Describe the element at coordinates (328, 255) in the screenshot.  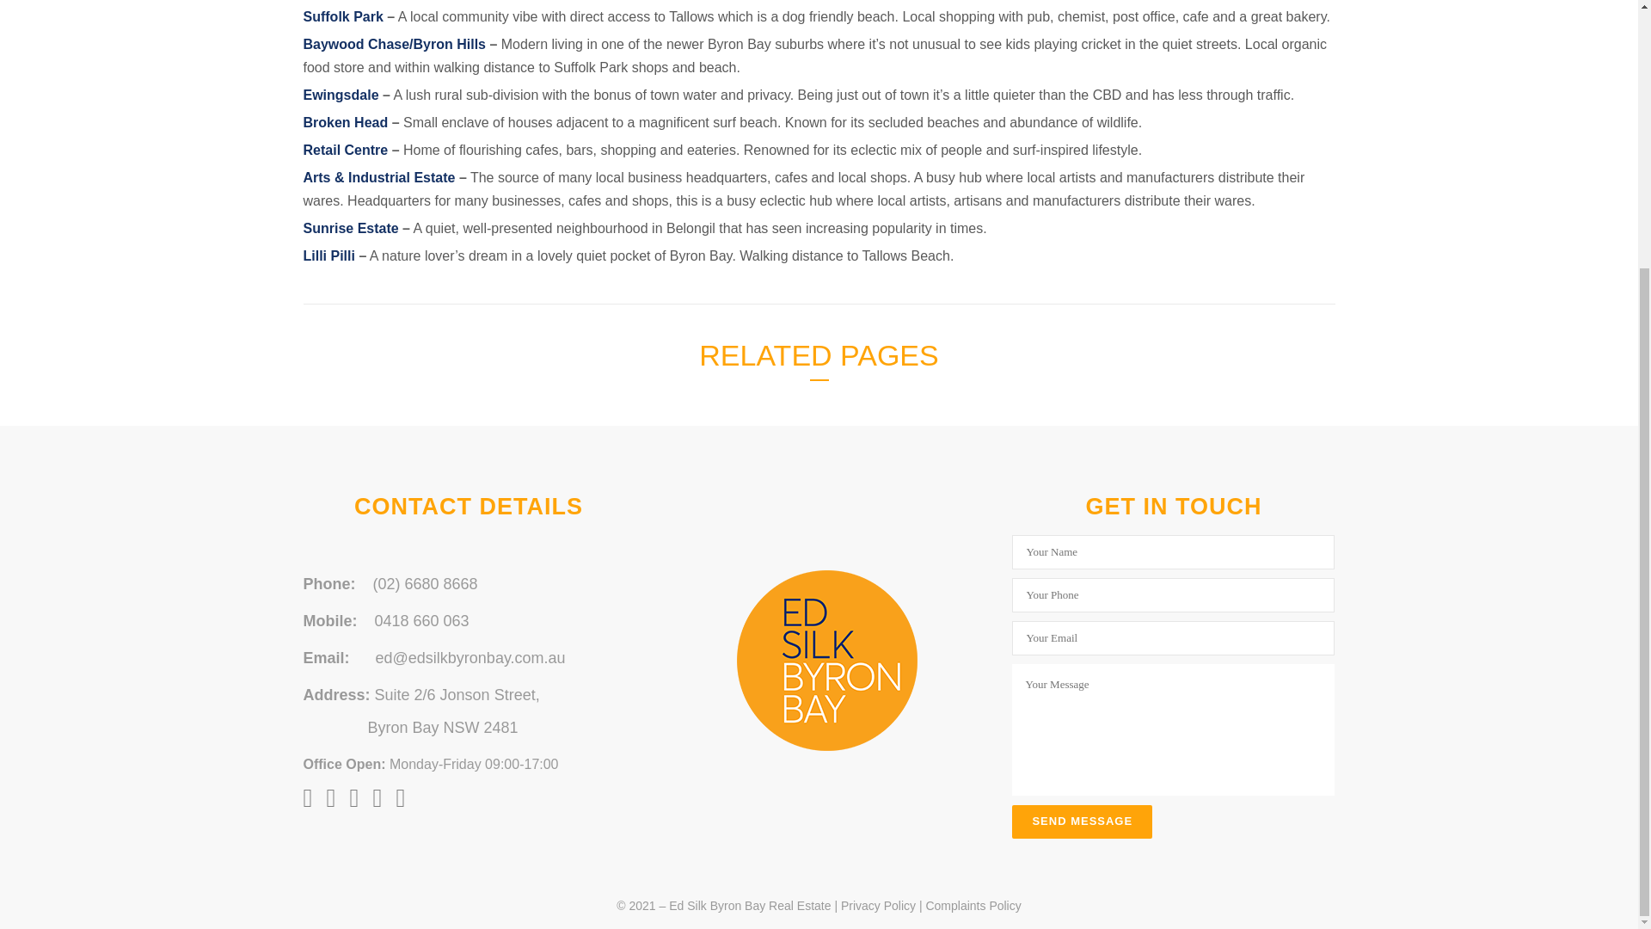
I see `Lilli Pilli` at that location.